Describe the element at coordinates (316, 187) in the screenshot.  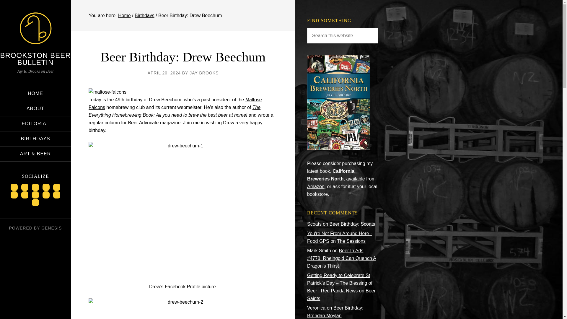
I see `Amazon` at that location.